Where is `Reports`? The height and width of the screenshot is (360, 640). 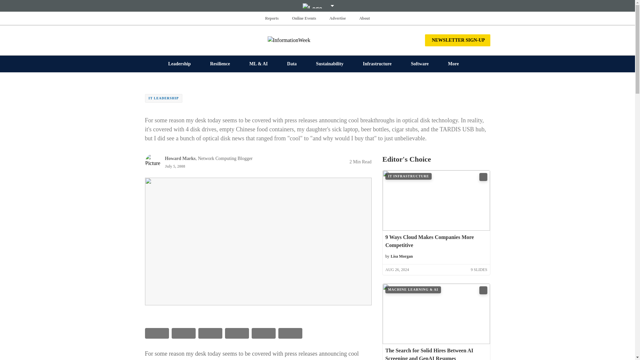
Reports is located at coordinates (272, 18).